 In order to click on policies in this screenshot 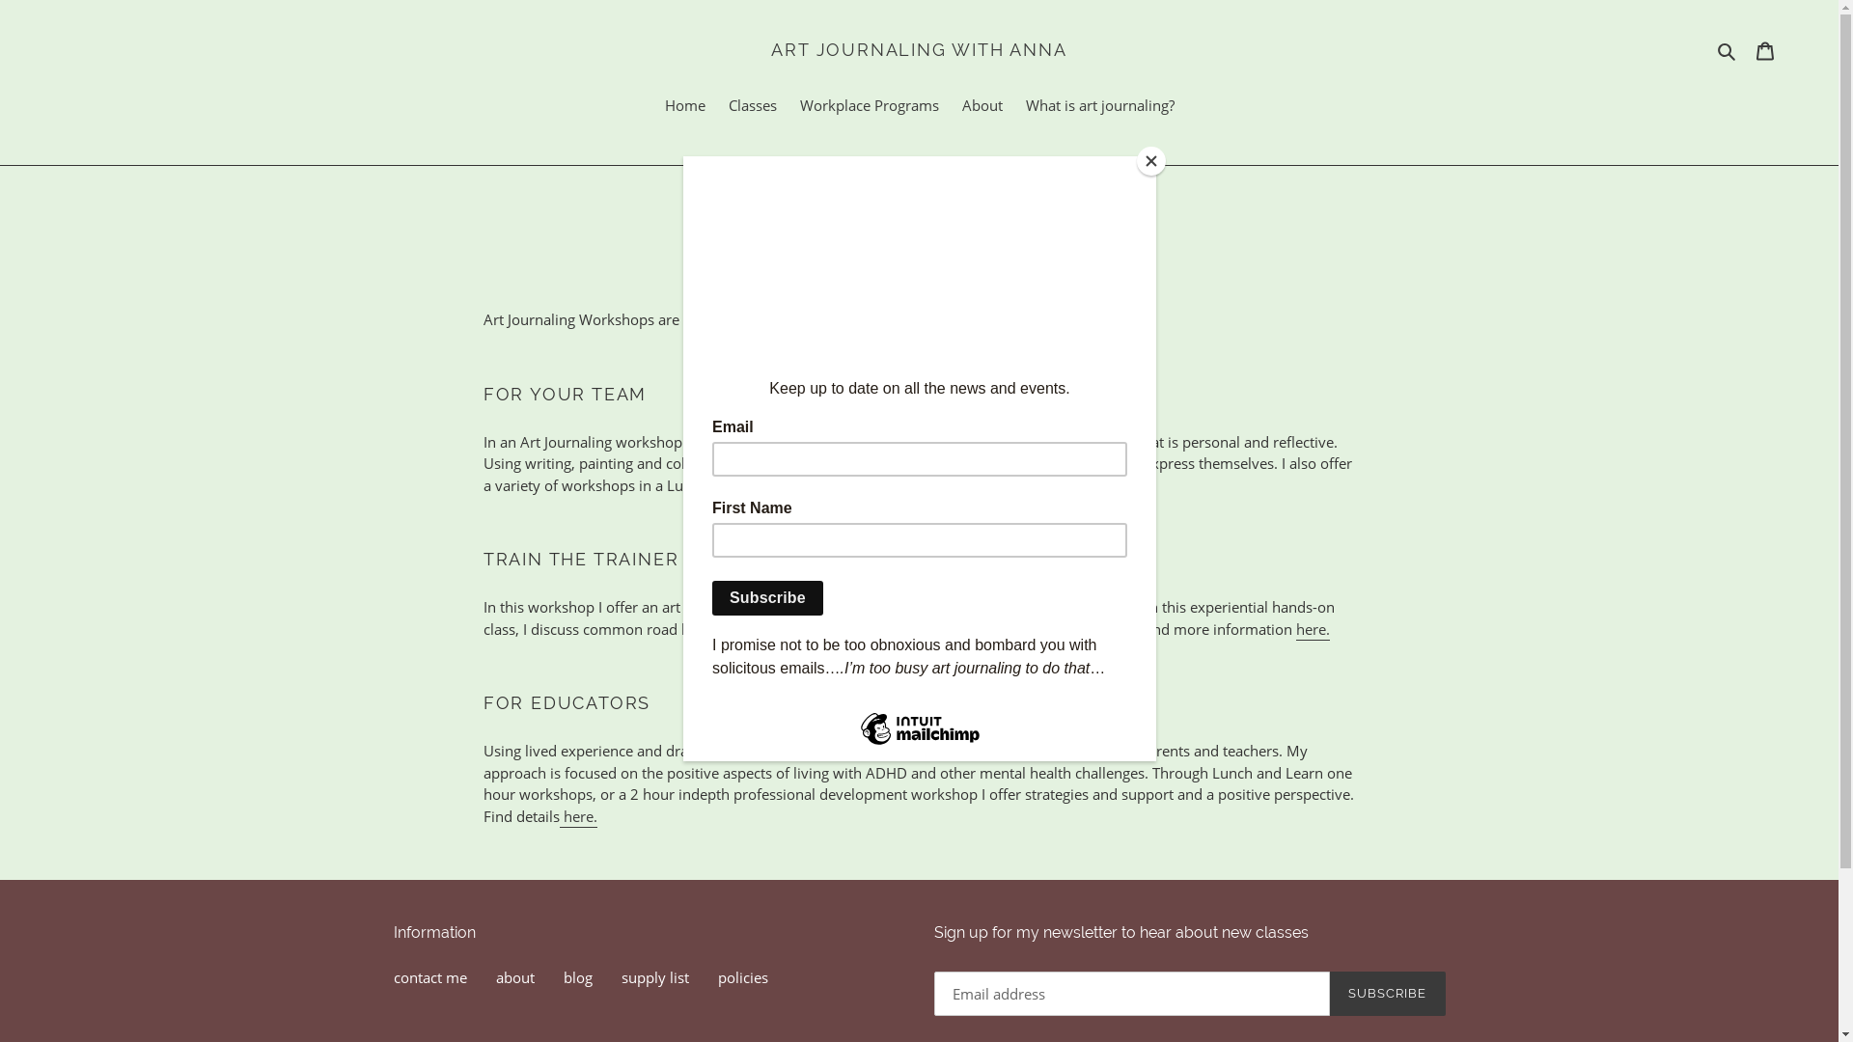, I will do `click(743, 977)`.